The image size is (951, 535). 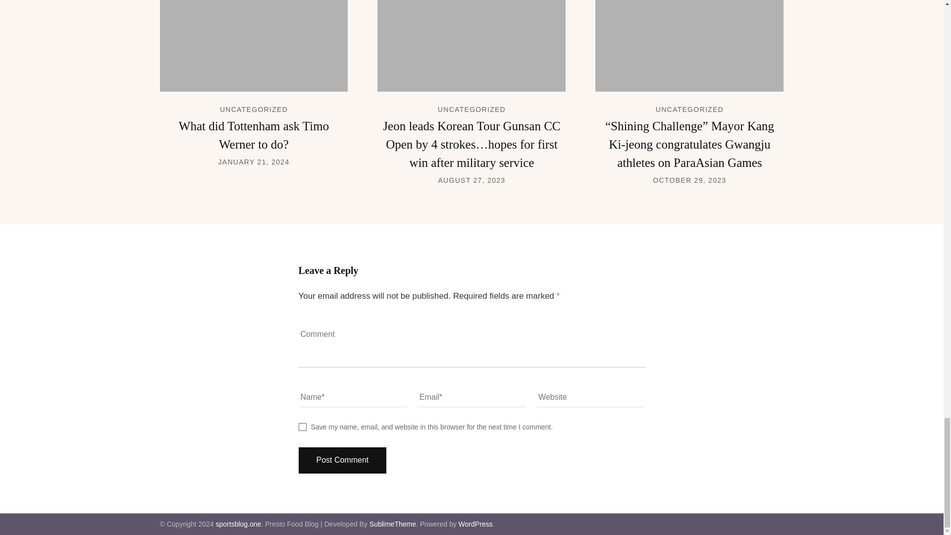 What do you see at coordinates (342, 460) in the screenshot?
I see `Post Comment` at bounding box center [342, 460].